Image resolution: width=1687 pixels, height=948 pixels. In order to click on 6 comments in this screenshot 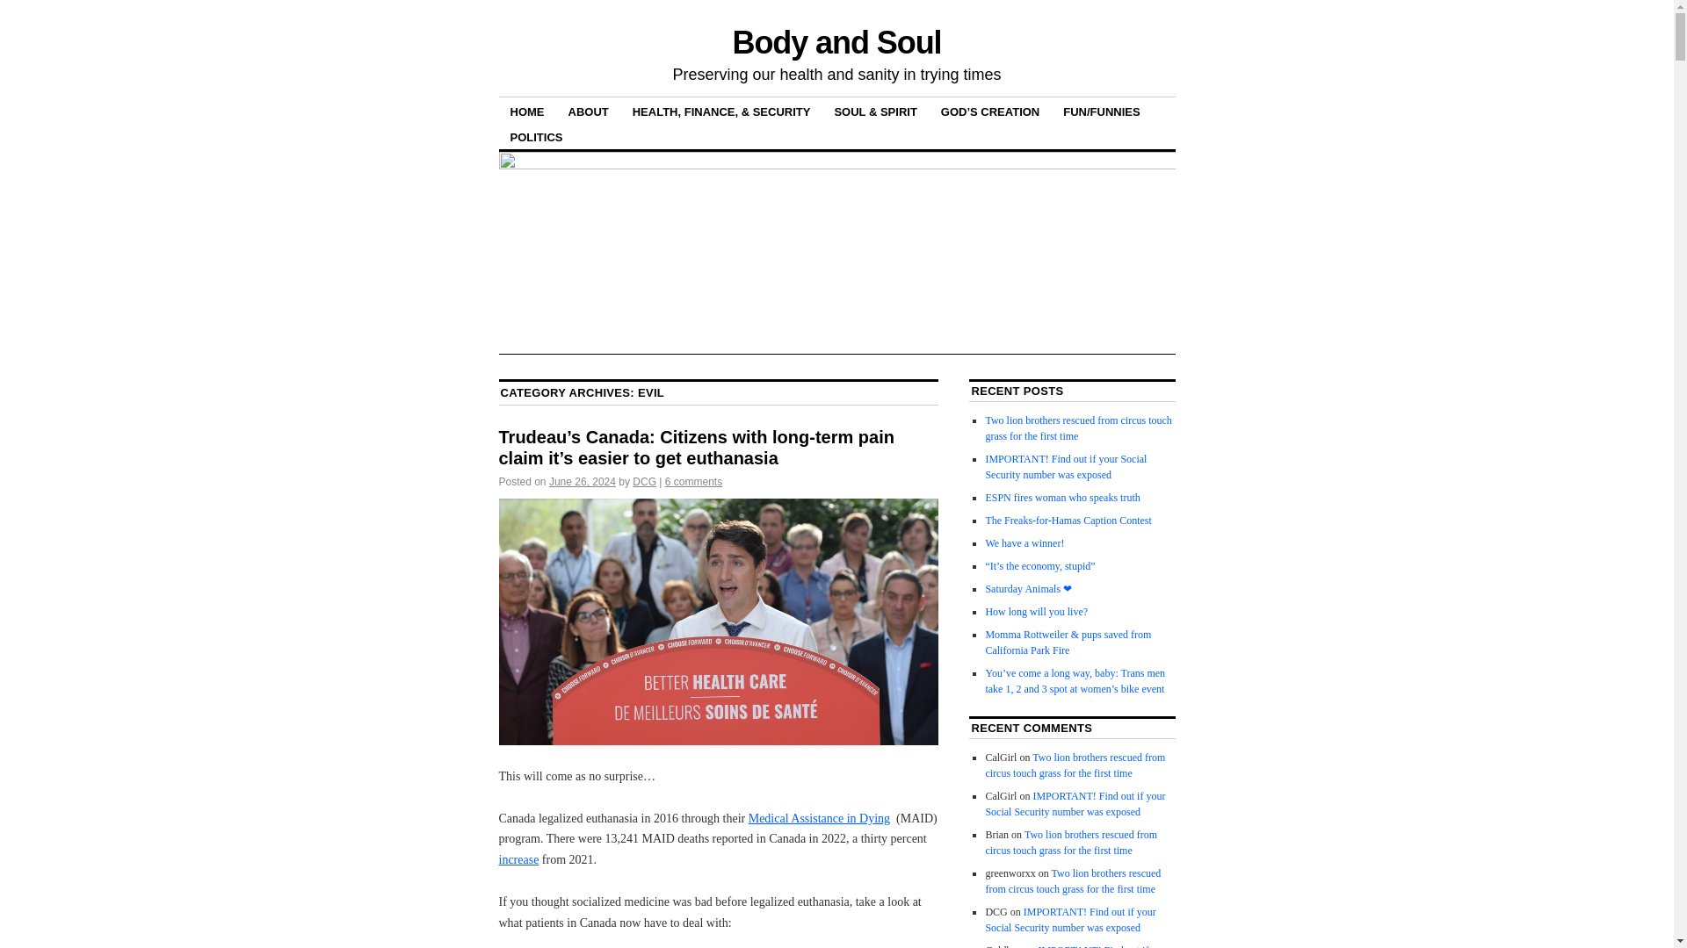, I will do `click(692, 482)`.